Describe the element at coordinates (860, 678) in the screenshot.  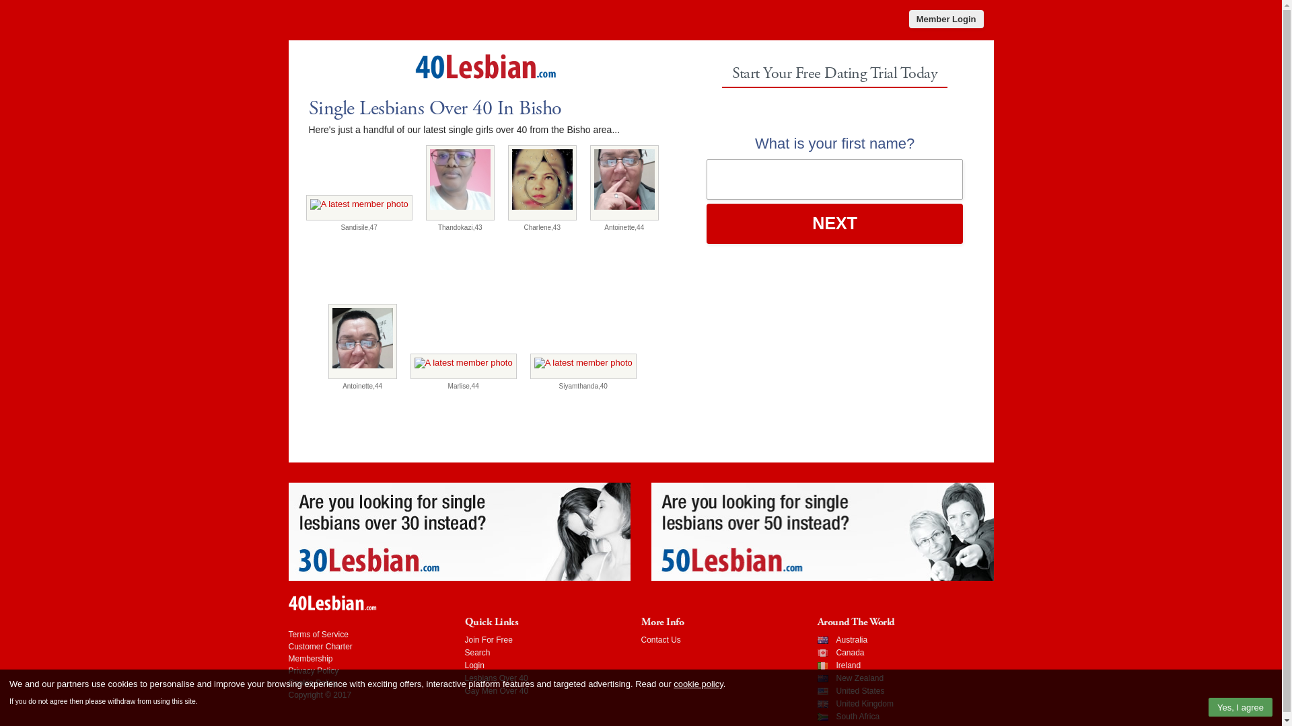
I see `New Zealand` at that location.